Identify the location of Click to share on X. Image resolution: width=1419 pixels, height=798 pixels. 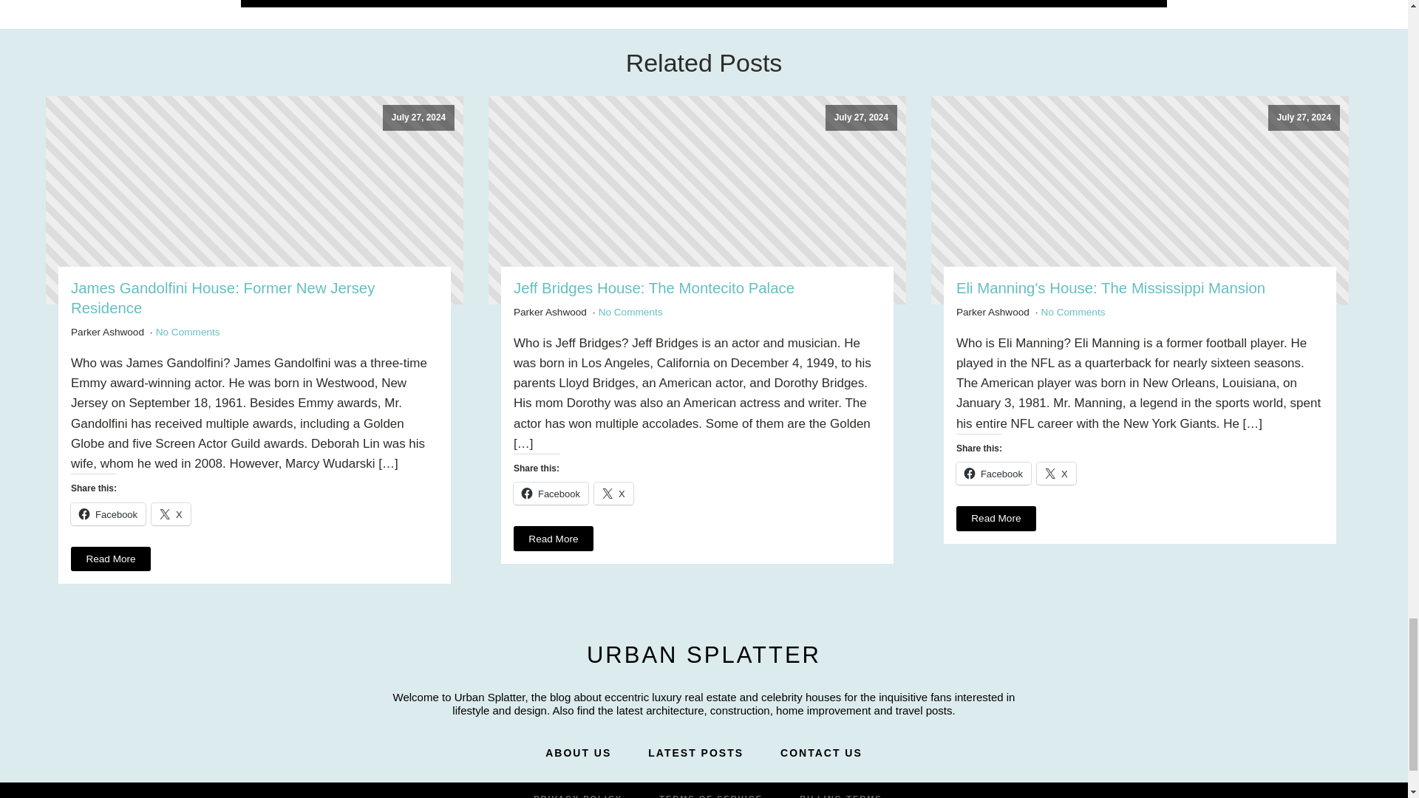
(1056, 473).